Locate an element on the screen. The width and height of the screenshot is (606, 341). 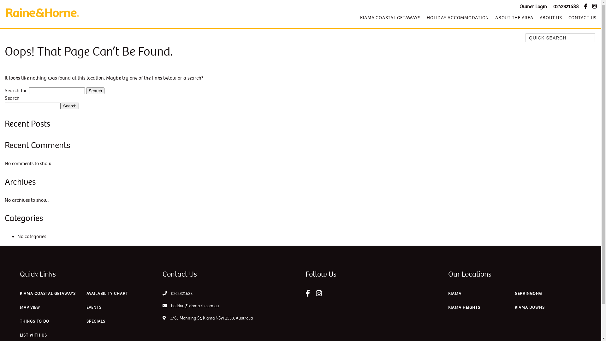
GERRINGONG is located at coordinates (528, 295).